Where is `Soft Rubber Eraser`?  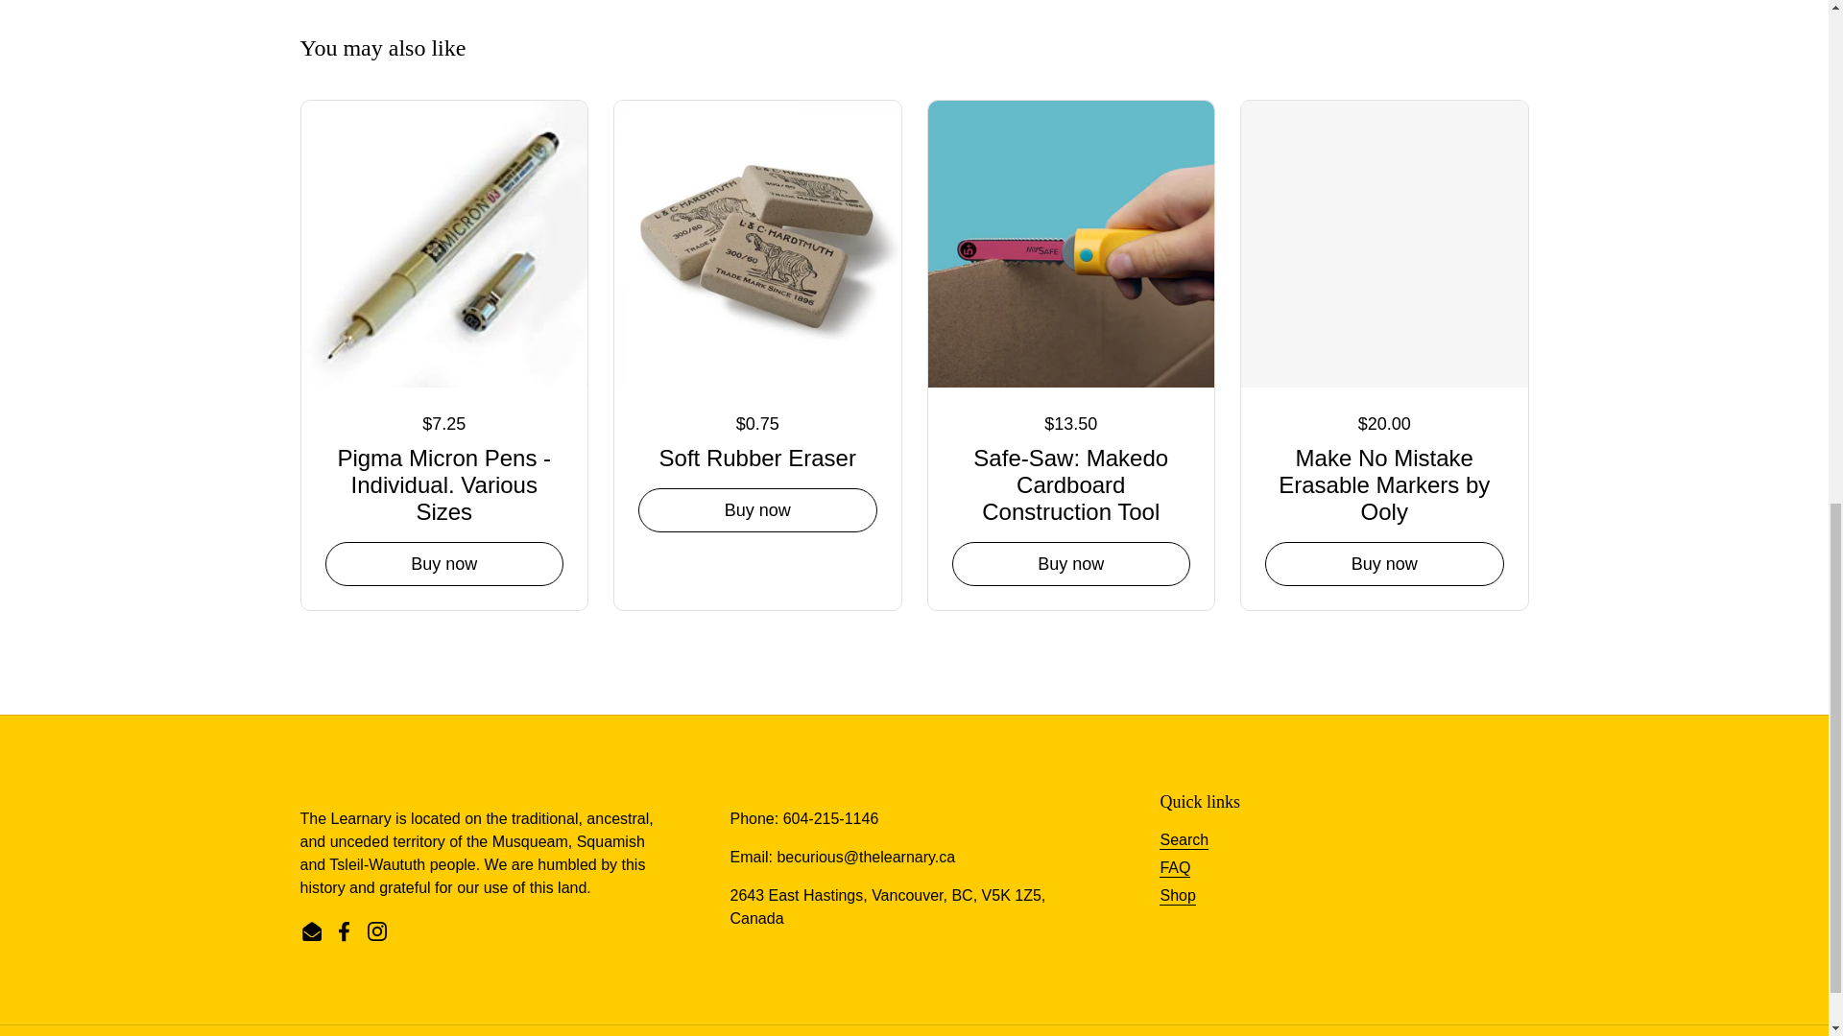
Soft Rubber Eraser is located at coordinates (758, 455).